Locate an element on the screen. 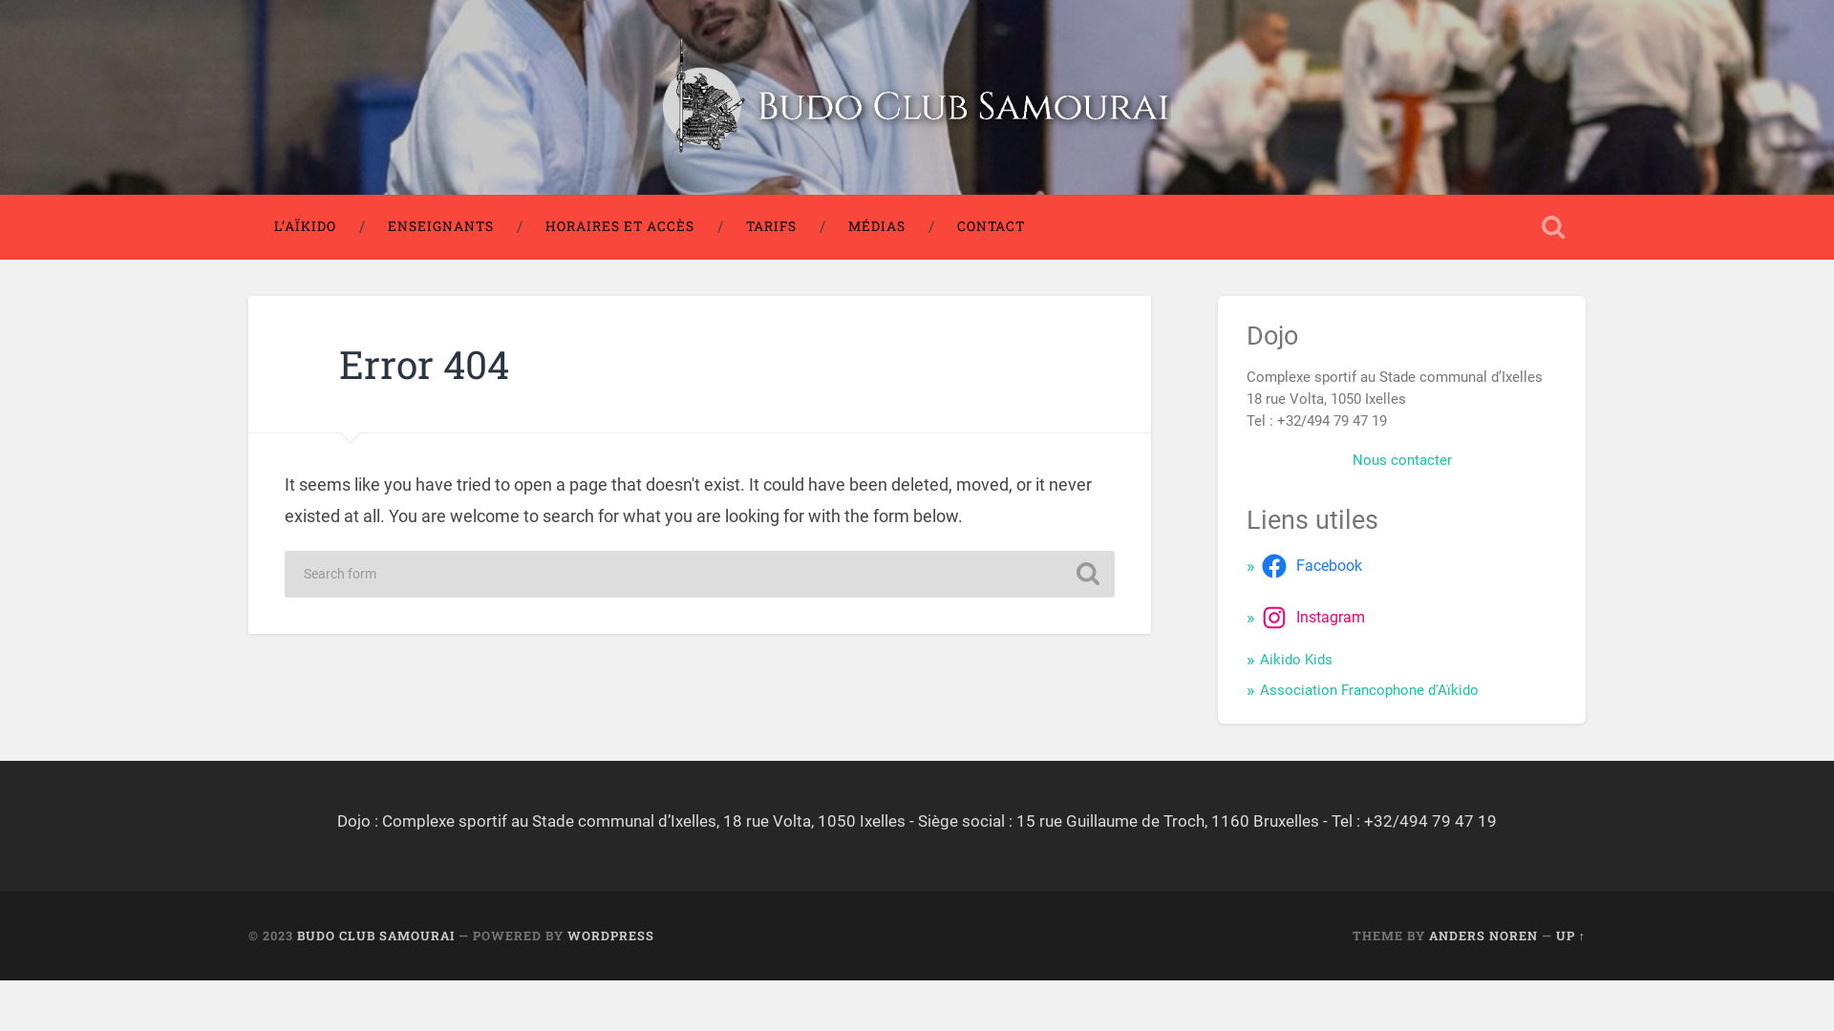 Image resolution: width=1834 pixels, height=1031 pixels. Instagram is located at coordinates (1316, 618).